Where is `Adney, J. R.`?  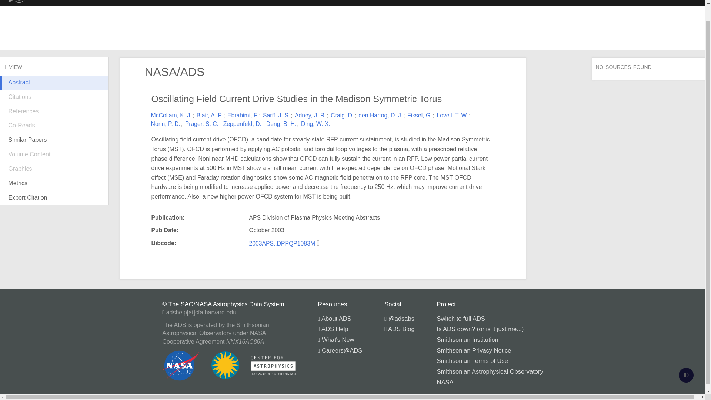 Adney, J. R. is located at coordinates (310, 115).